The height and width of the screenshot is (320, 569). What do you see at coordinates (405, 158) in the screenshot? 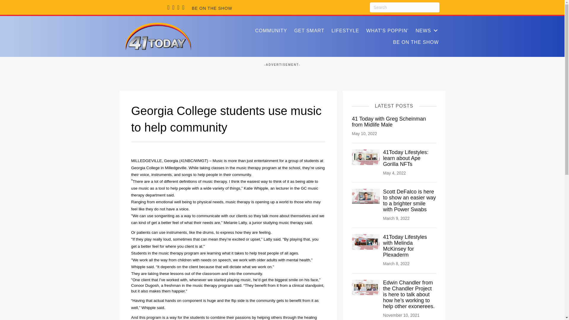
I see `41Today Lifestyles: learn about Ape Gorilla NFTs` at bounding box center [405, 158].